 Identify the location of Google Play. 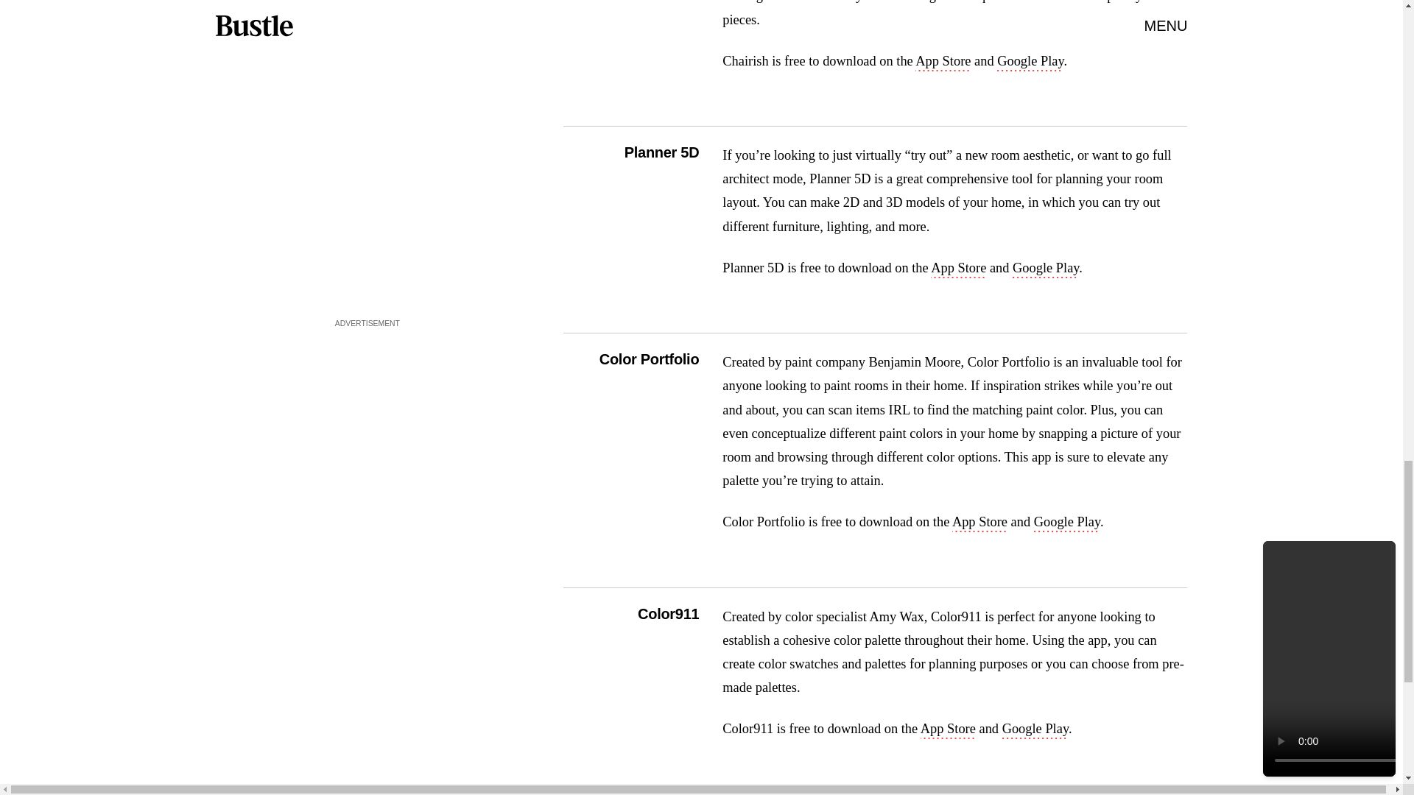
(1035, 730).